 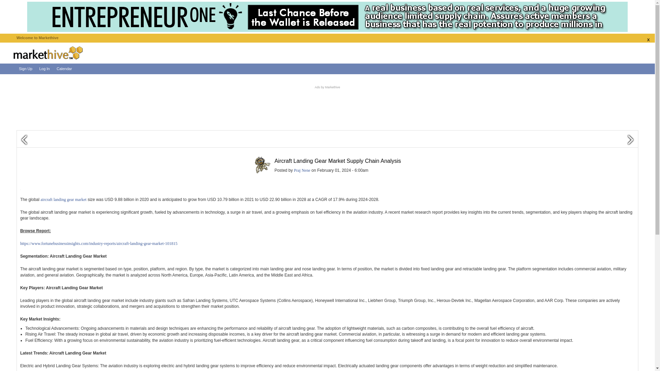 What do you see at coordinates (65, 69) in the screenshot?
I see `Calendar` at bounding box center [65, 69].